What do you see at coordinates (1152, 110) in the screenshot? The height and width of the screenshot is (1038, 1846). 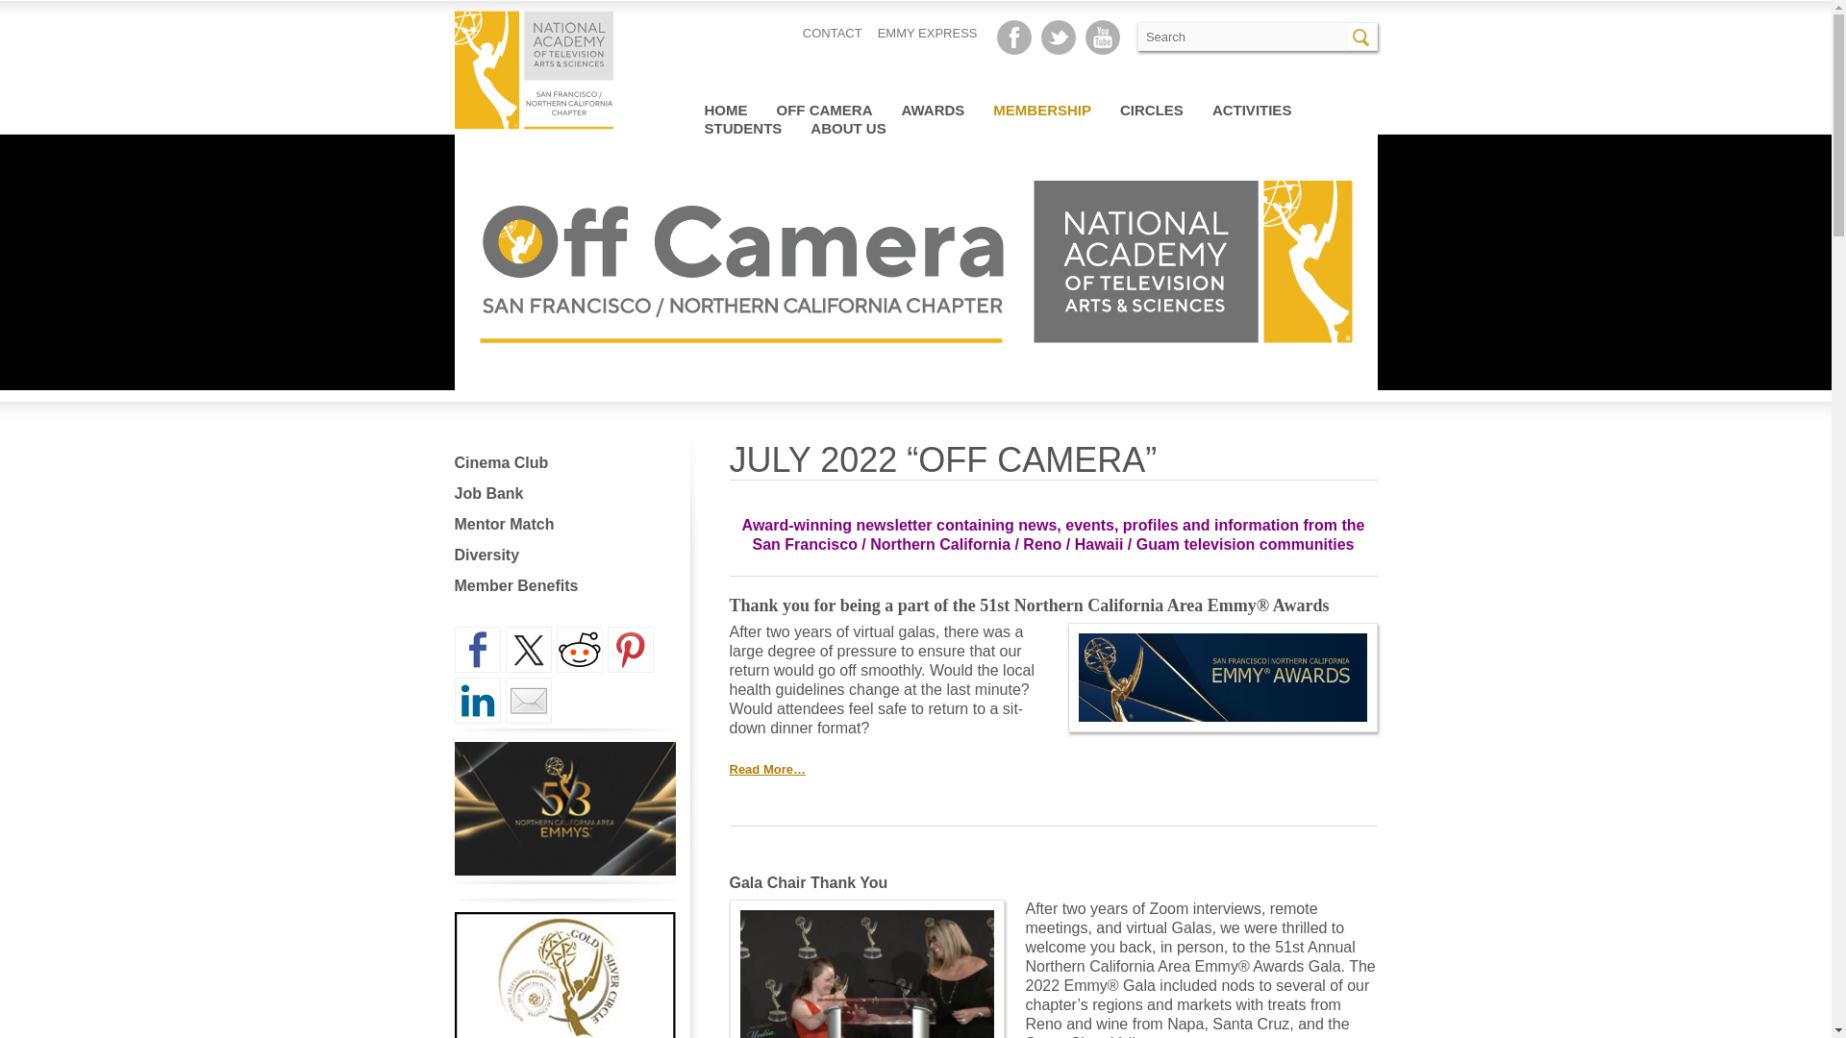 I see `CIRCLES` at bounding box center [1152, 110].